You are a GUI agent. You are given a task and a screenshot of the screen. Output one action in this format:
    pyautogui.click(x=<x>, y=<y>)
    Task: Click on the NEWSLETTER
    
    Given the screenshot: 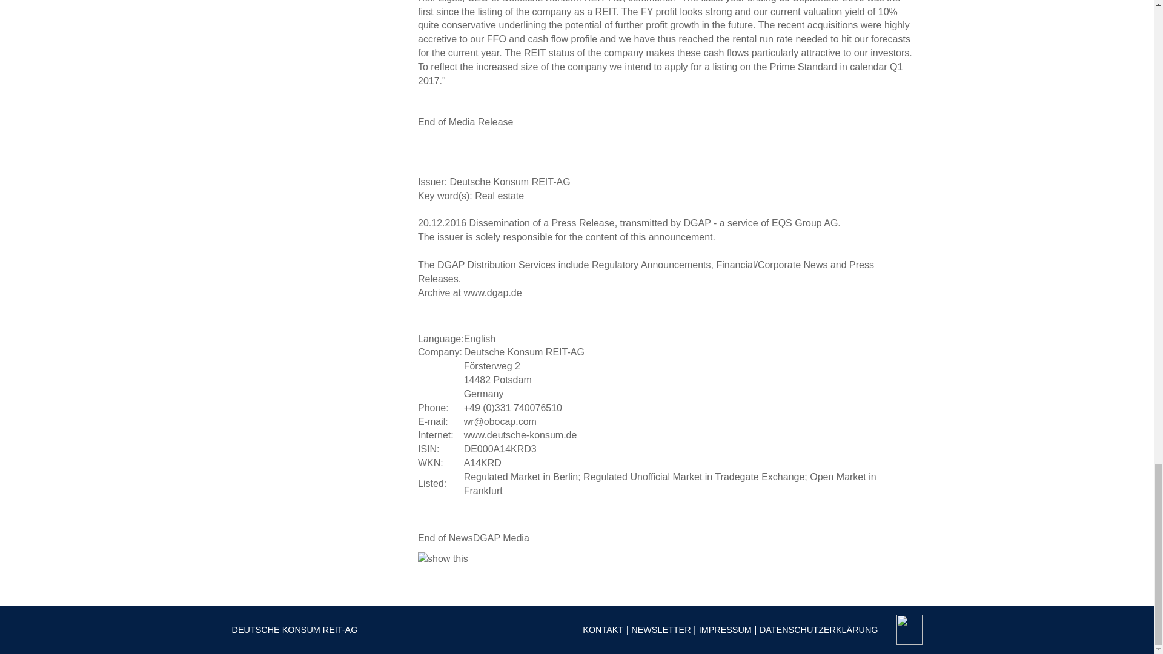 What is the action you would take?
    pyautogui.click(x=661, y=630)
    